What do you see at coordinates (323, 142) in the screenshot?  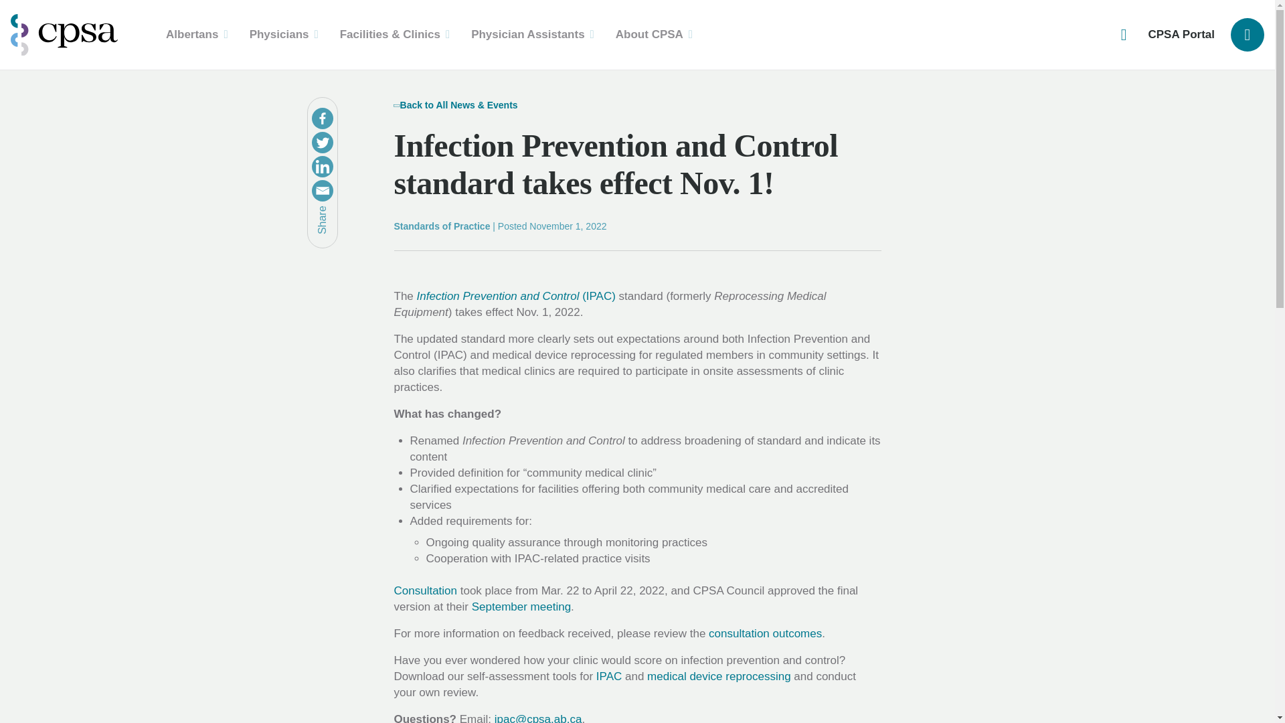 I see `Twitter` at bounding box center [323, 142].